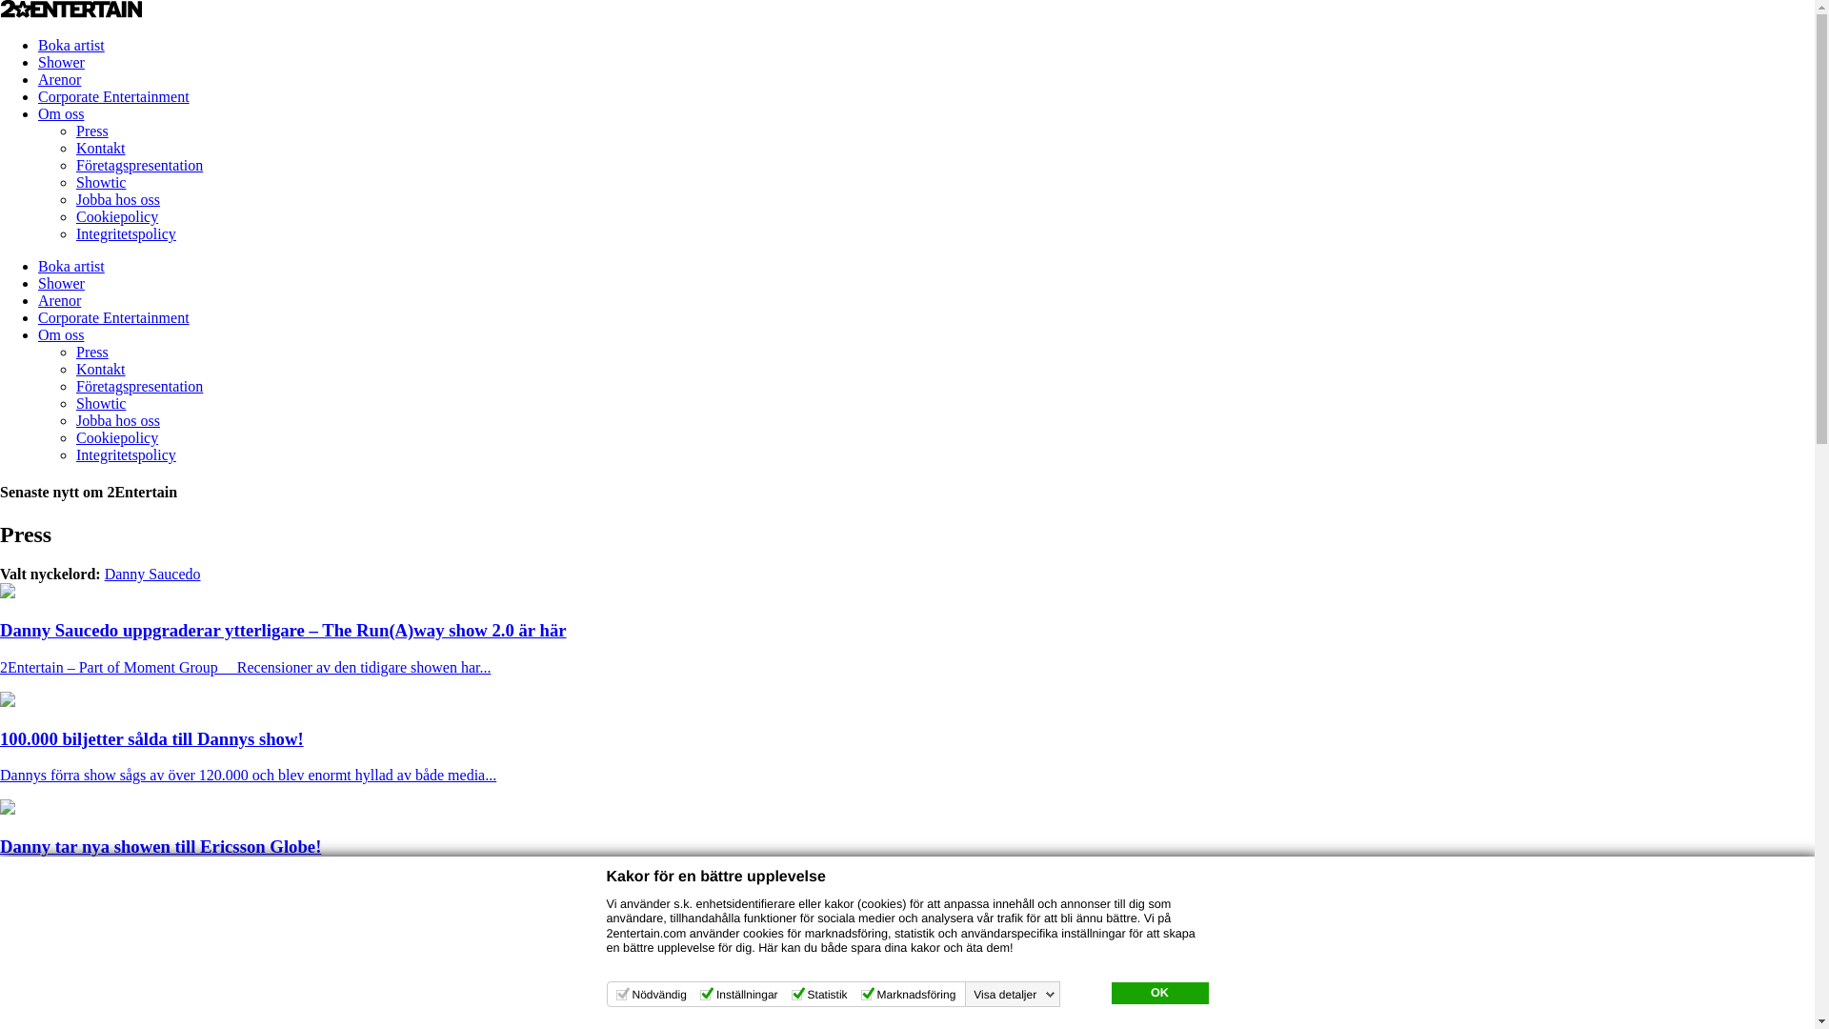  Describe the element at coordinates (71, 45) in the screenshot. I see `Boka artist` at that location.